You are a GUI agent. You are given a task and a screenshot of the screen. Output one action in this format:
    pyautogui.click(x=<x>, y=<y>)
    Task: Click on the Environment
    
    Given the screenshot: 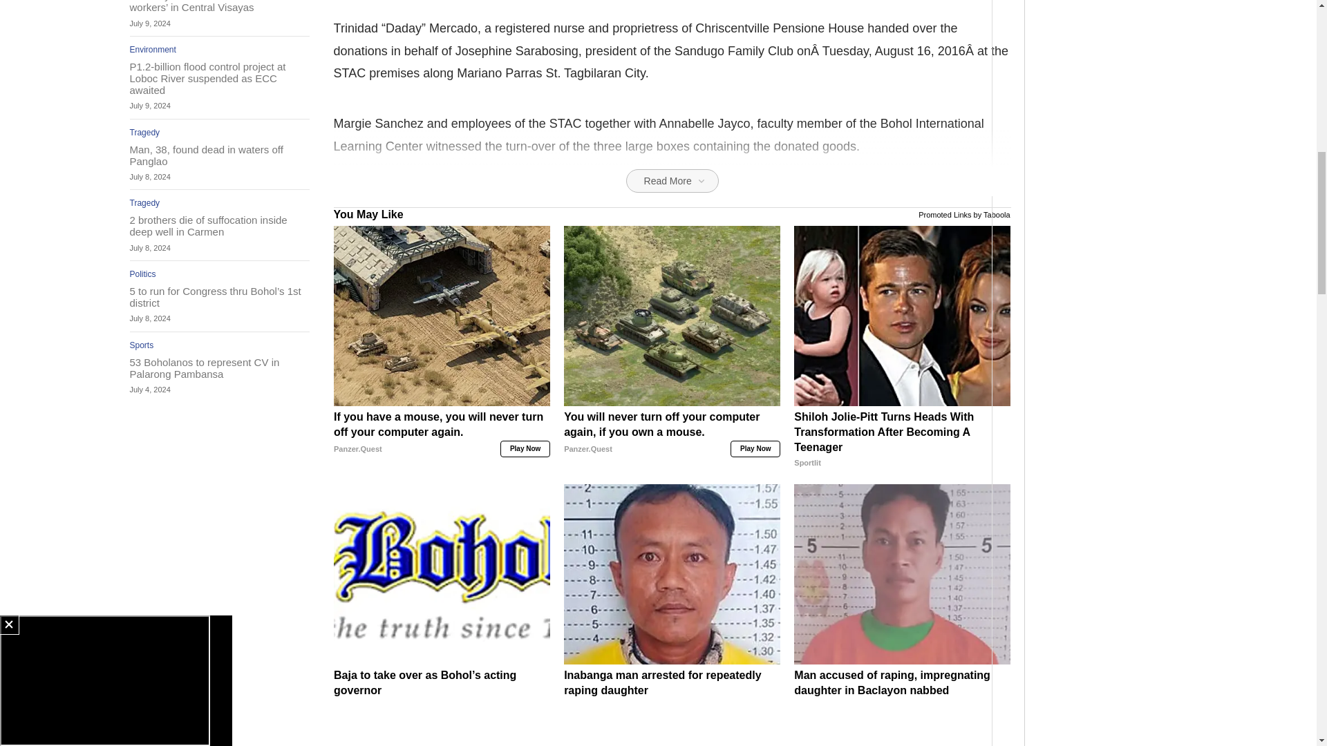 What is the action you would take?
    pyautogui.click(x=153, y=49)
    